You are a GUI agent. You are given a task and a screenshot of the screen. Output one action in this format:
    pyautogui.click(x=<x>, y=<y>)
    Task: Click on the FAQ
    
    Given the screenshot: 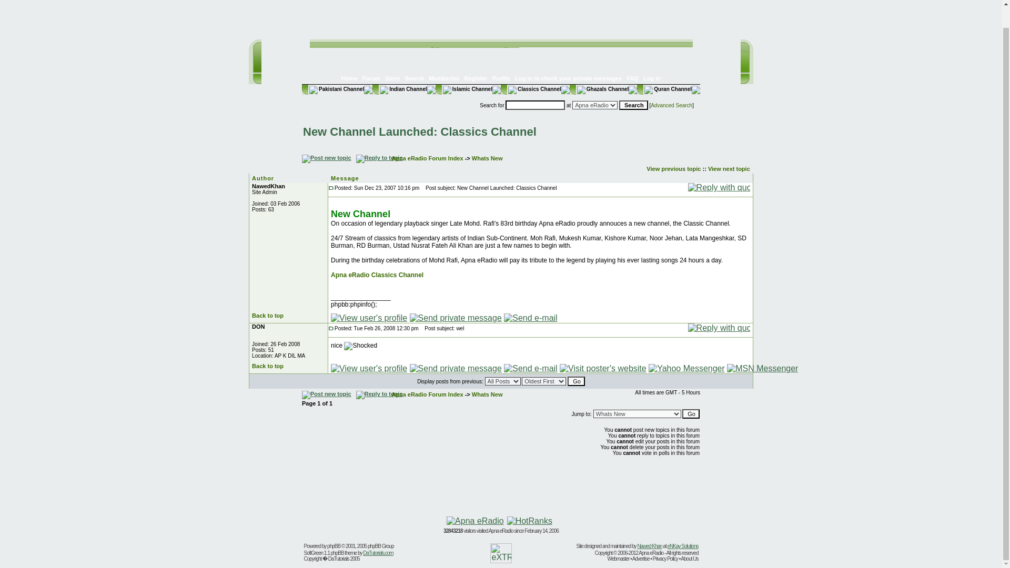 What is the action you would take?
    pyautogui.click(x=632, y=78)
    